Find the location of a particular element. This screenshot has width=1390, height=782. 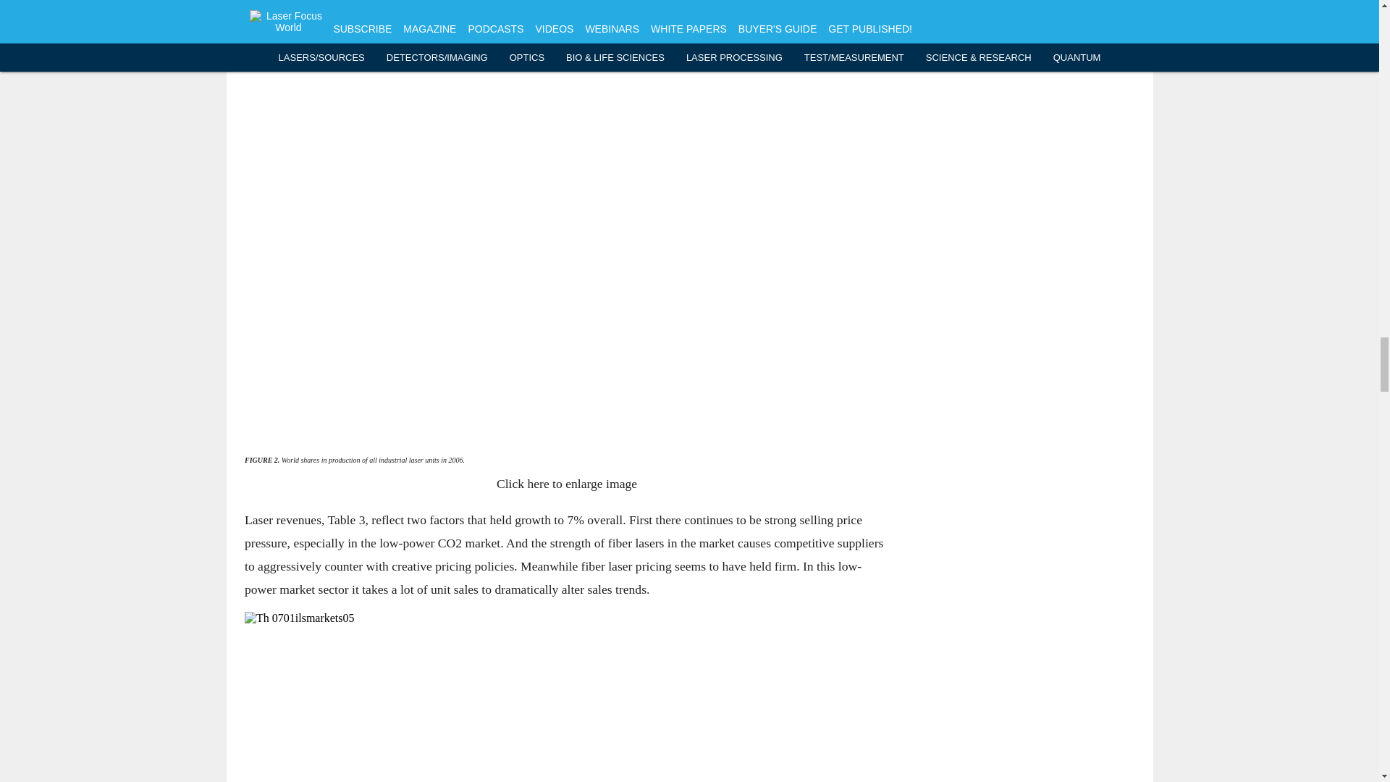

Th 0701ilsmarkets05 is located at coordinates (566, 697).